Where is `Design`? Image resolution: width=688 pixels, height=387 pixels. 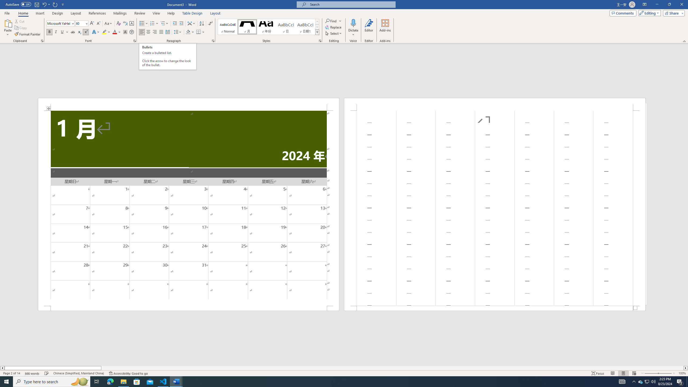 Design is located at coordinates (58, 13).